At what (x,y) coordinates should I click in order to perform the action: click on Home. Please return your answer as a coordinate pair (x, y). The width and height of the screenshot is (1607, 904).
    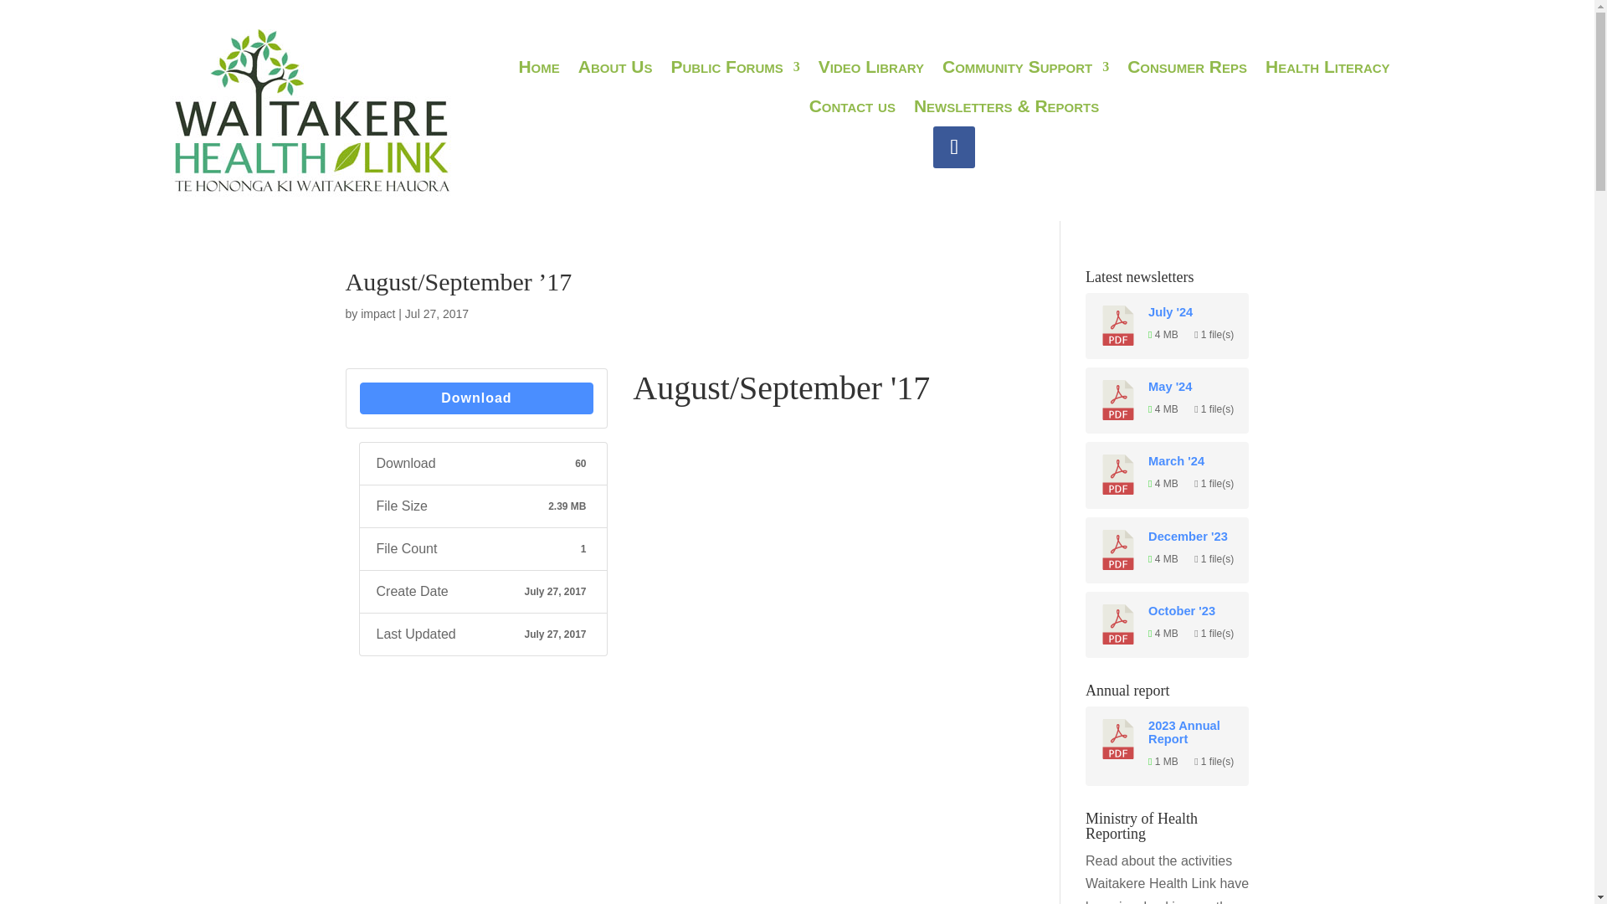
    Looking at the image, I should click on (538, 69).